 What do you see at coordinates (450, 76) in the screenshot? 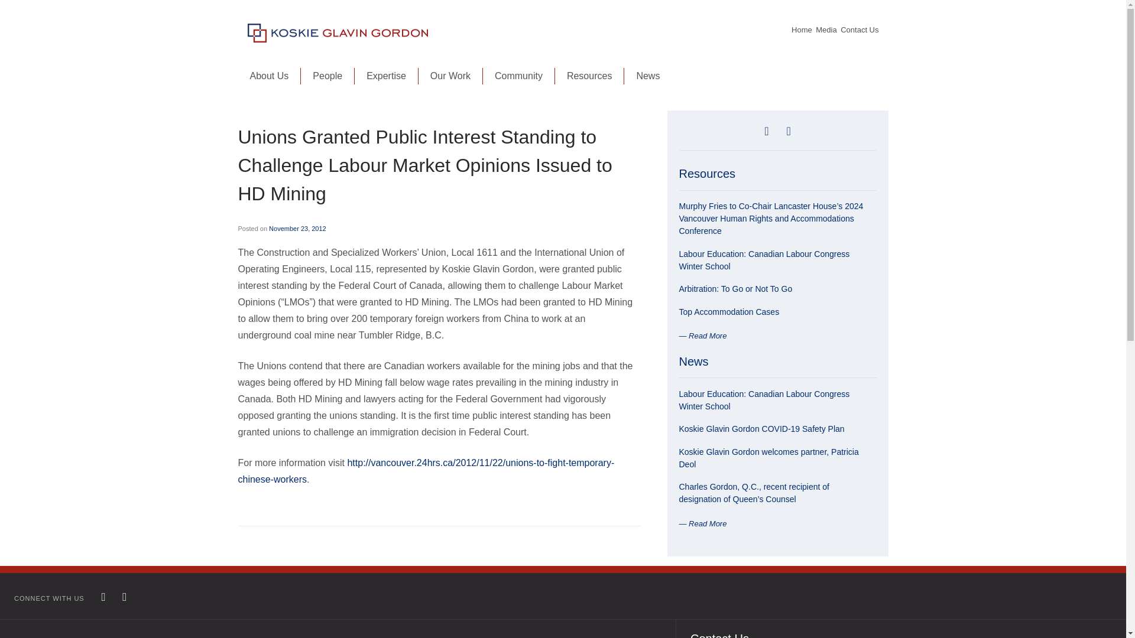
I see `Our Work` at bounding box center [450, 76].